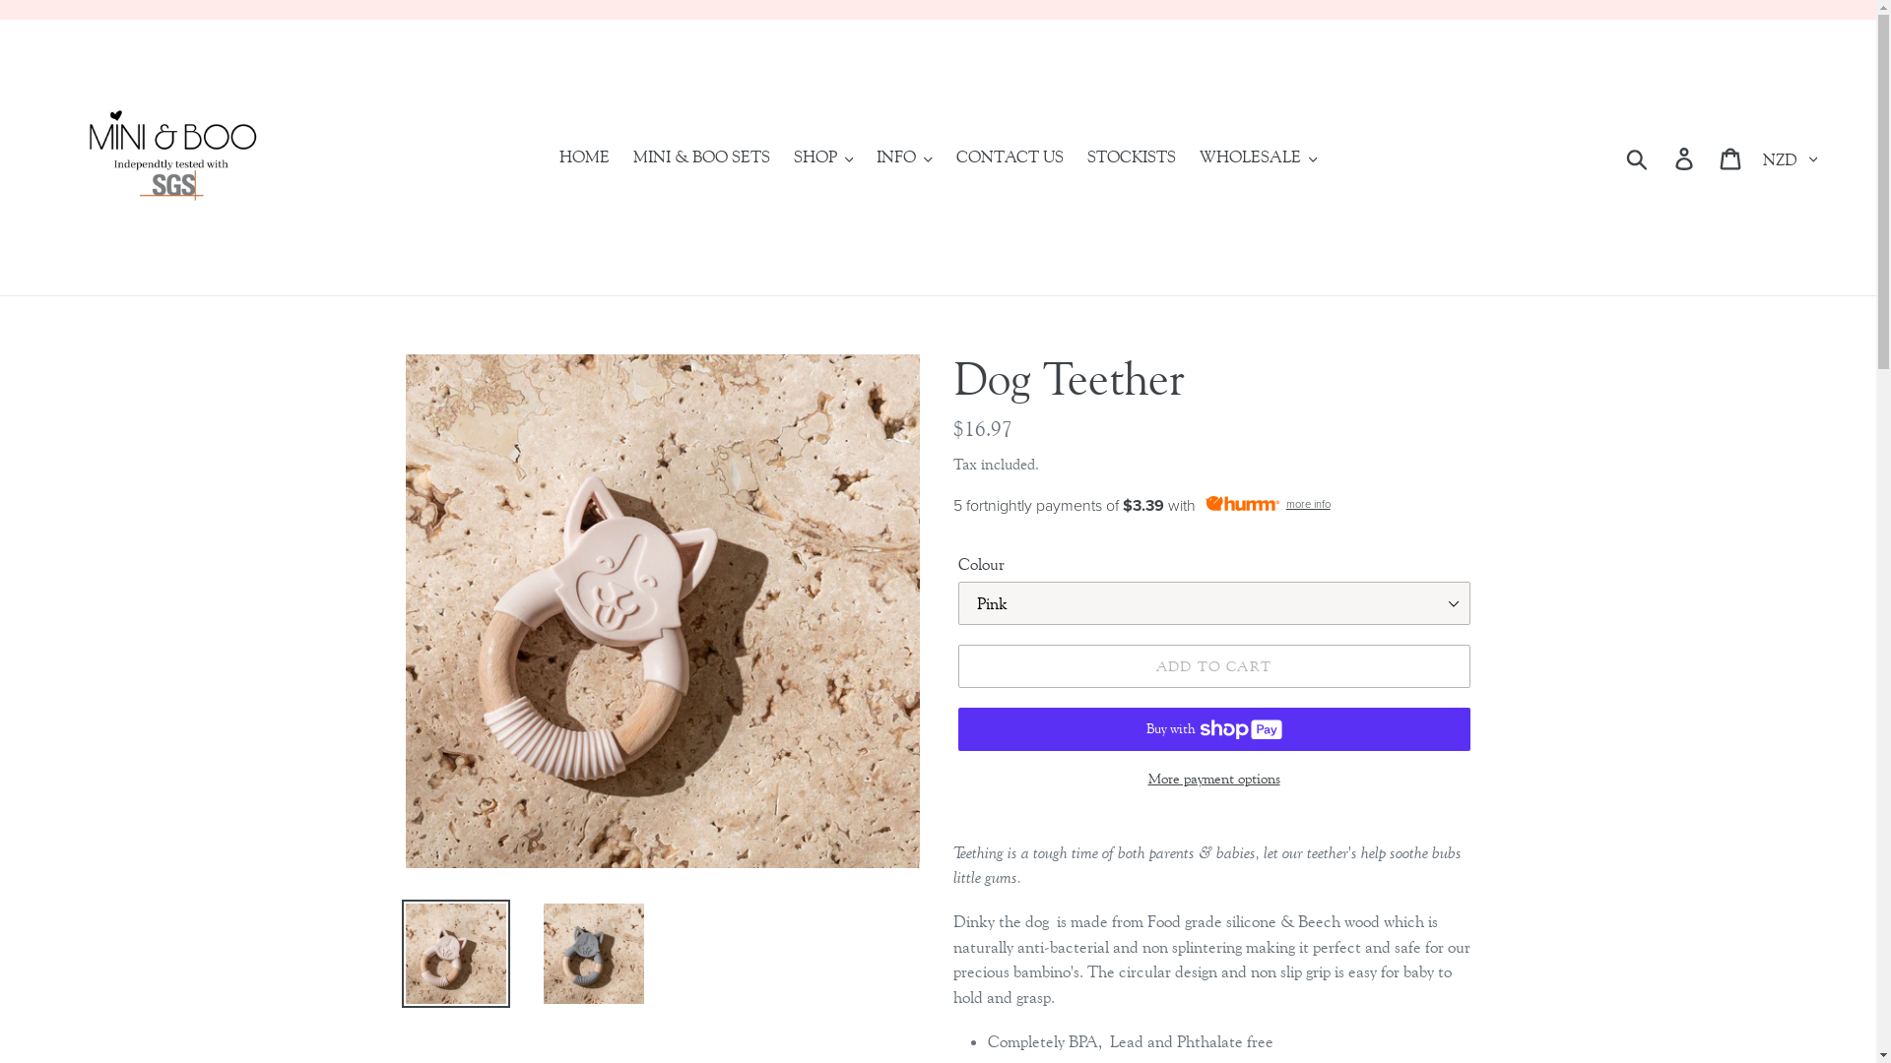 The height and width of the screenshot is (1063, 1891). What do you see at coordinates (1213, 666) in the screenshot?
I see `ADD TO CART` at bounding box center [1213, 666].